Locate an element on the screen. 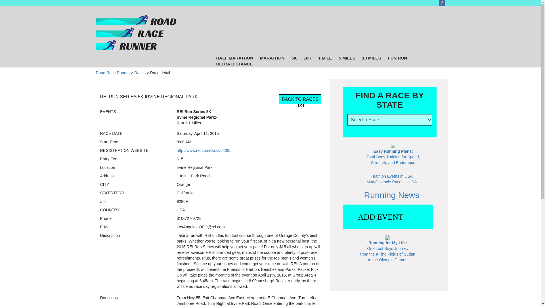 This screenshot has height=306, width=545. 5 MILES is located at coordinates (347, 58).